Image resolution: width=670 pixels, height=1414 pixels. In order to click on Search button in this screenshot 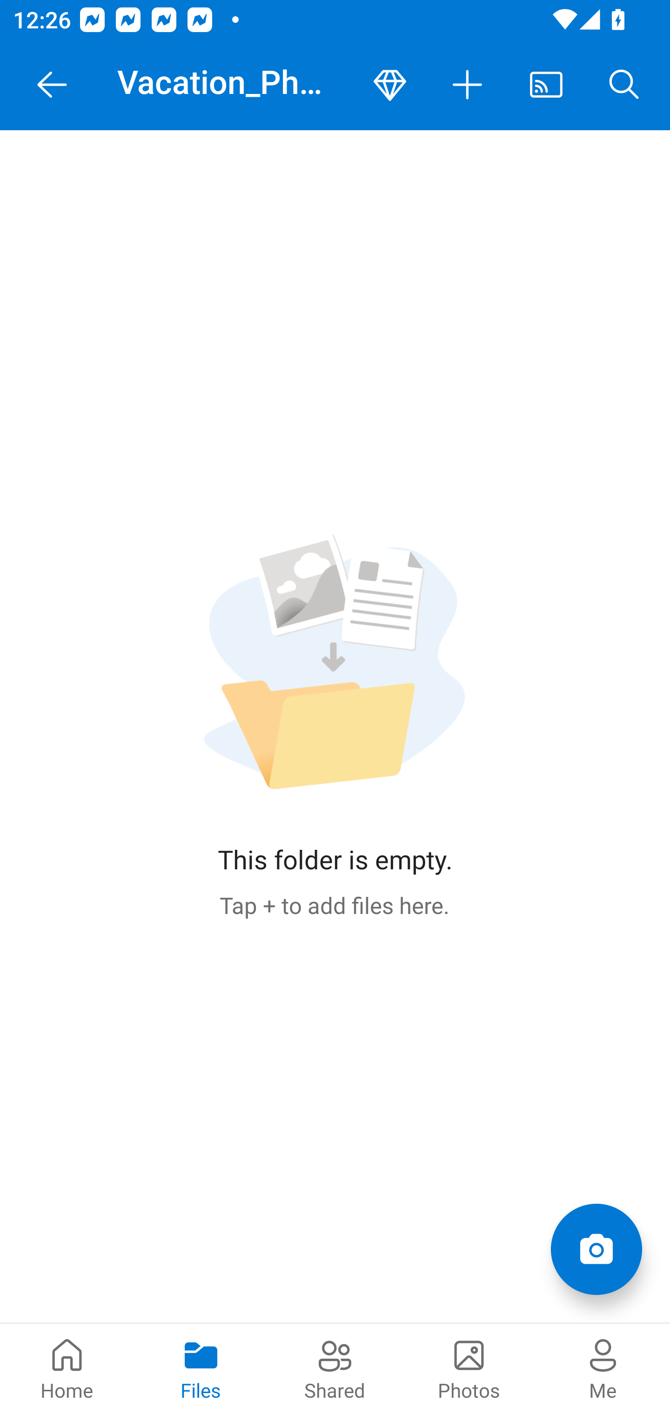, I will do `click(624, 85)`.